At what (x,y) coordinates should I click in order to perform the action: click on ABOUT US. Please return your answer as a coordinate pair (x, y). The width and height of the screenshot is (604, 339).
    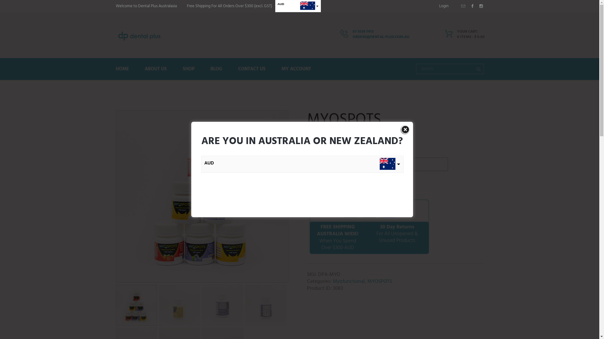
    Looking at the image, I should click on (156, 69).